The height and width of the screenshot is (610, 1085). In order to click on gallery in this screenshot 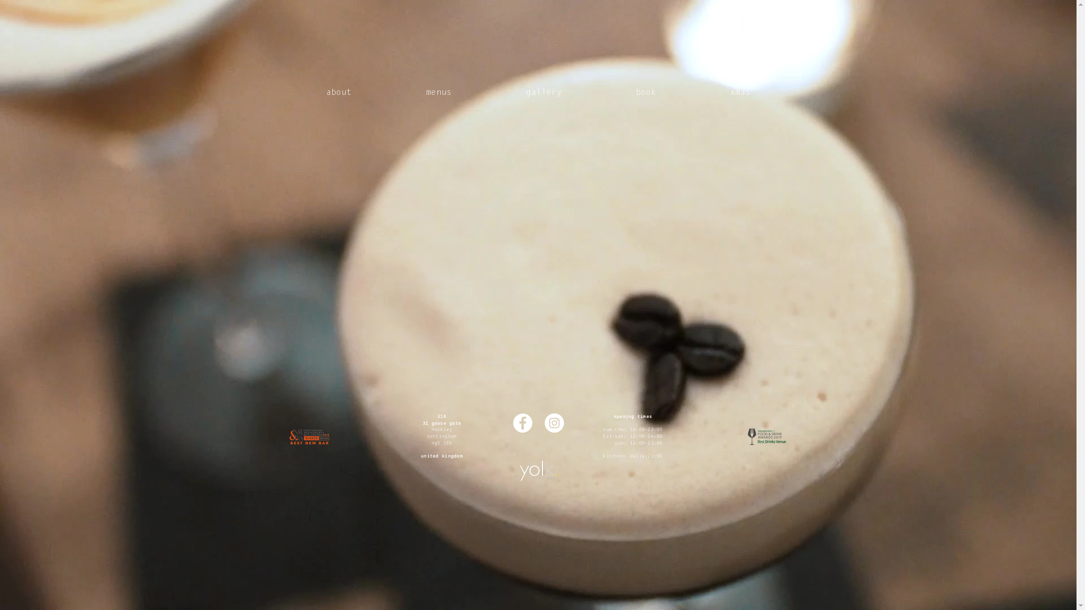, I will do `click(543, 93)`.